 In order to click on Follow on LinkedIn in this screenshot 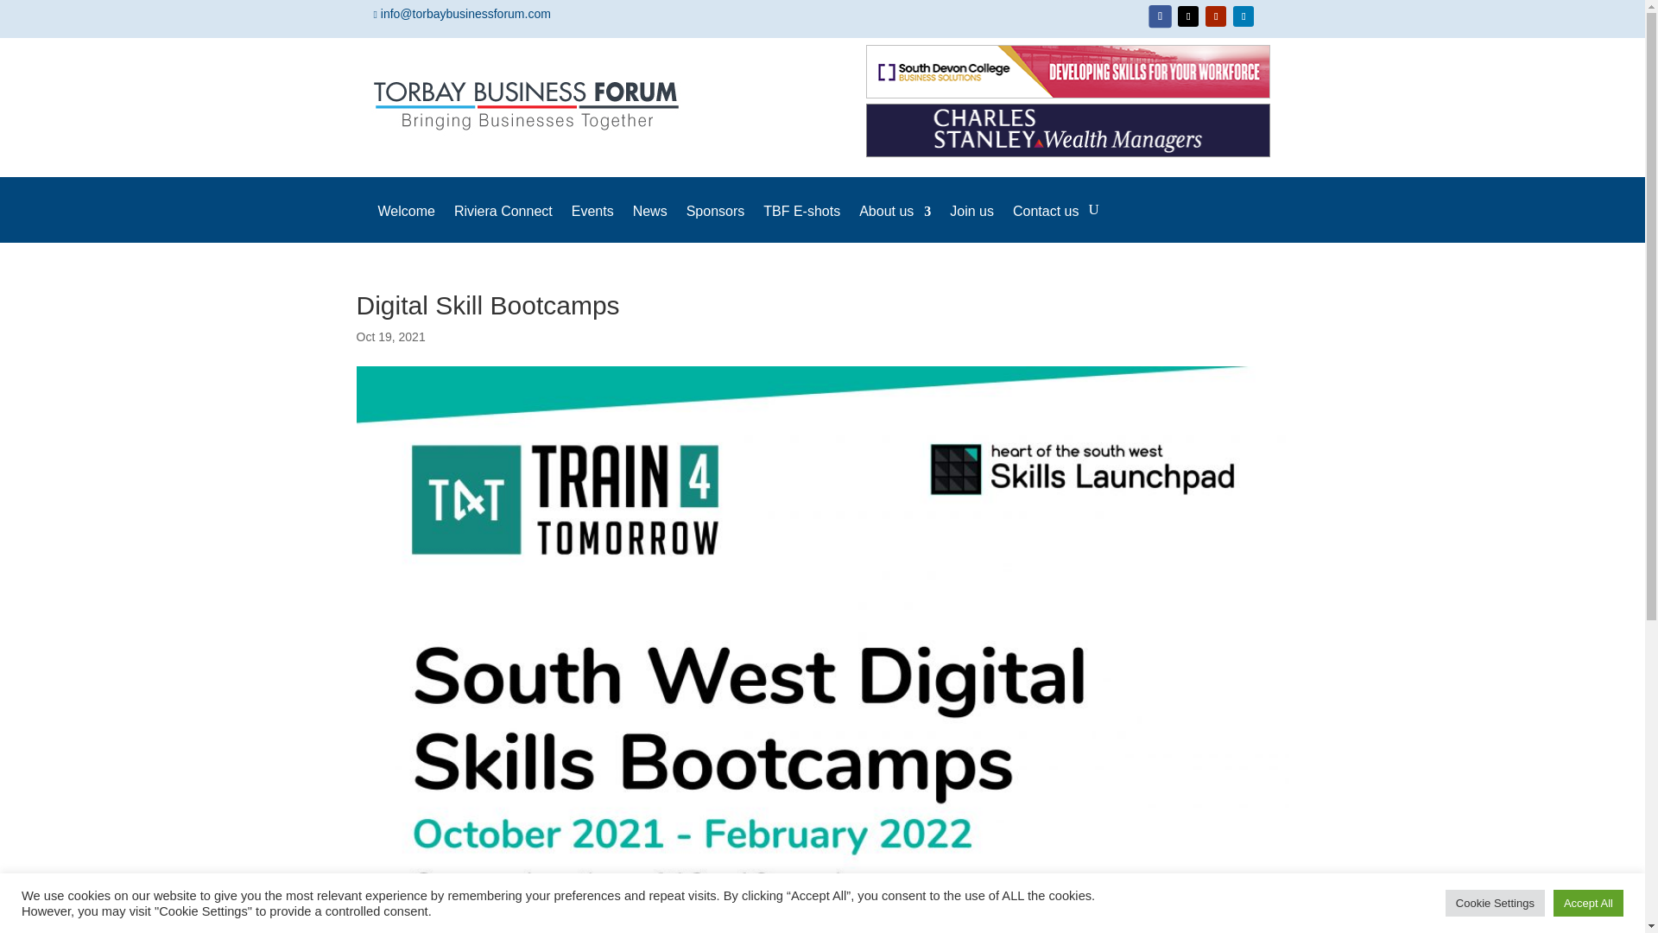, I will do `click(1243, 16)`.